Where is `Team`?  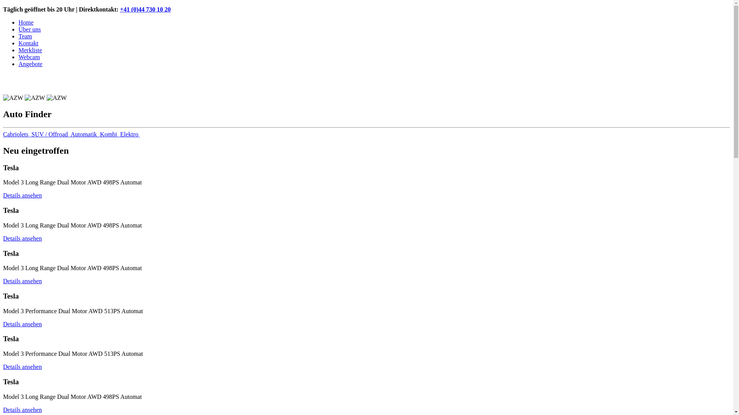
Team is located at coordinates (25, 36).